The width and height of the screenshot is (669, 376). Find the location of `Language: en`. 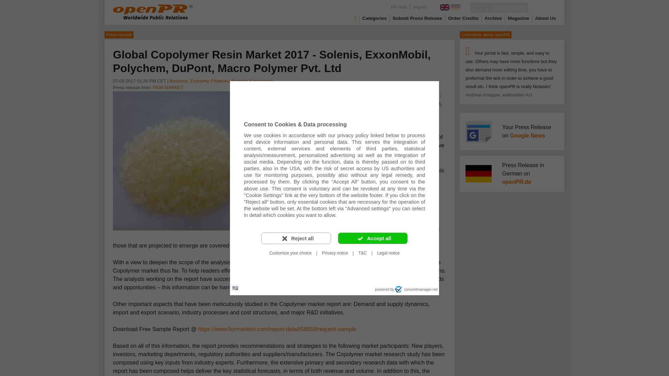

Language: en is located at coordinates (235, 288).